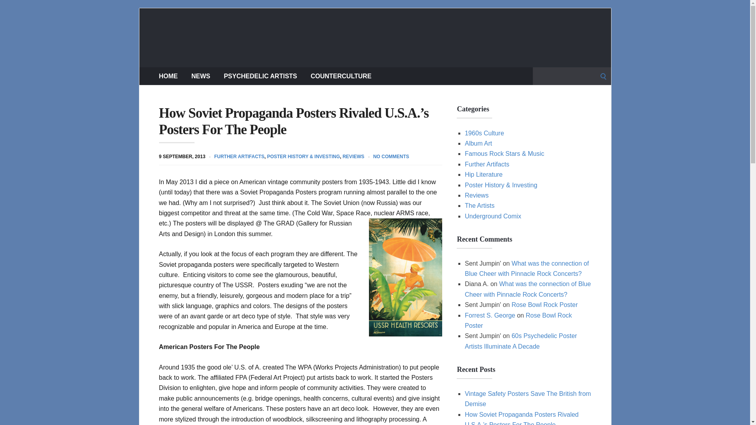 The image size is (756, 425). What do you see at coordinates (375, 37) in the screenshot?
I see `Famous Rock Posters` at bounding box center [375, 37].